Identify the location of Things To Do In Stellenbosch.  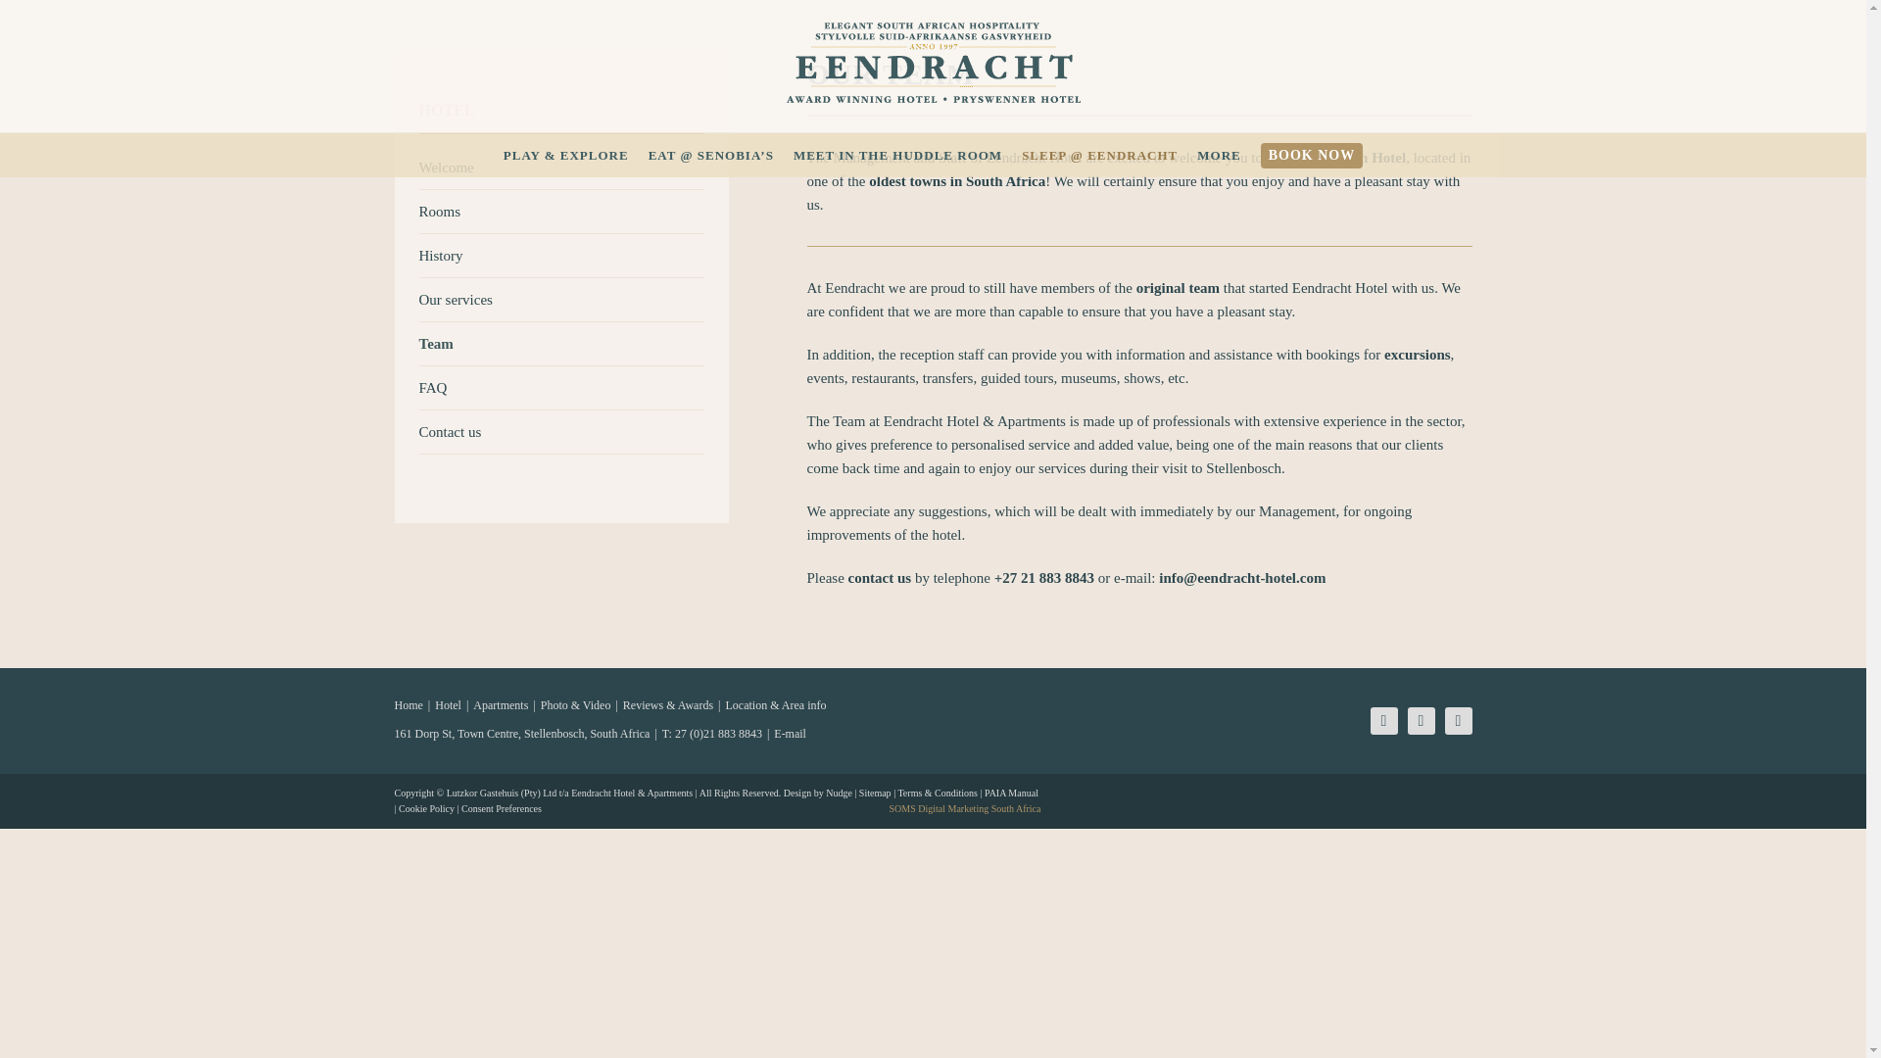
(1417, 355).